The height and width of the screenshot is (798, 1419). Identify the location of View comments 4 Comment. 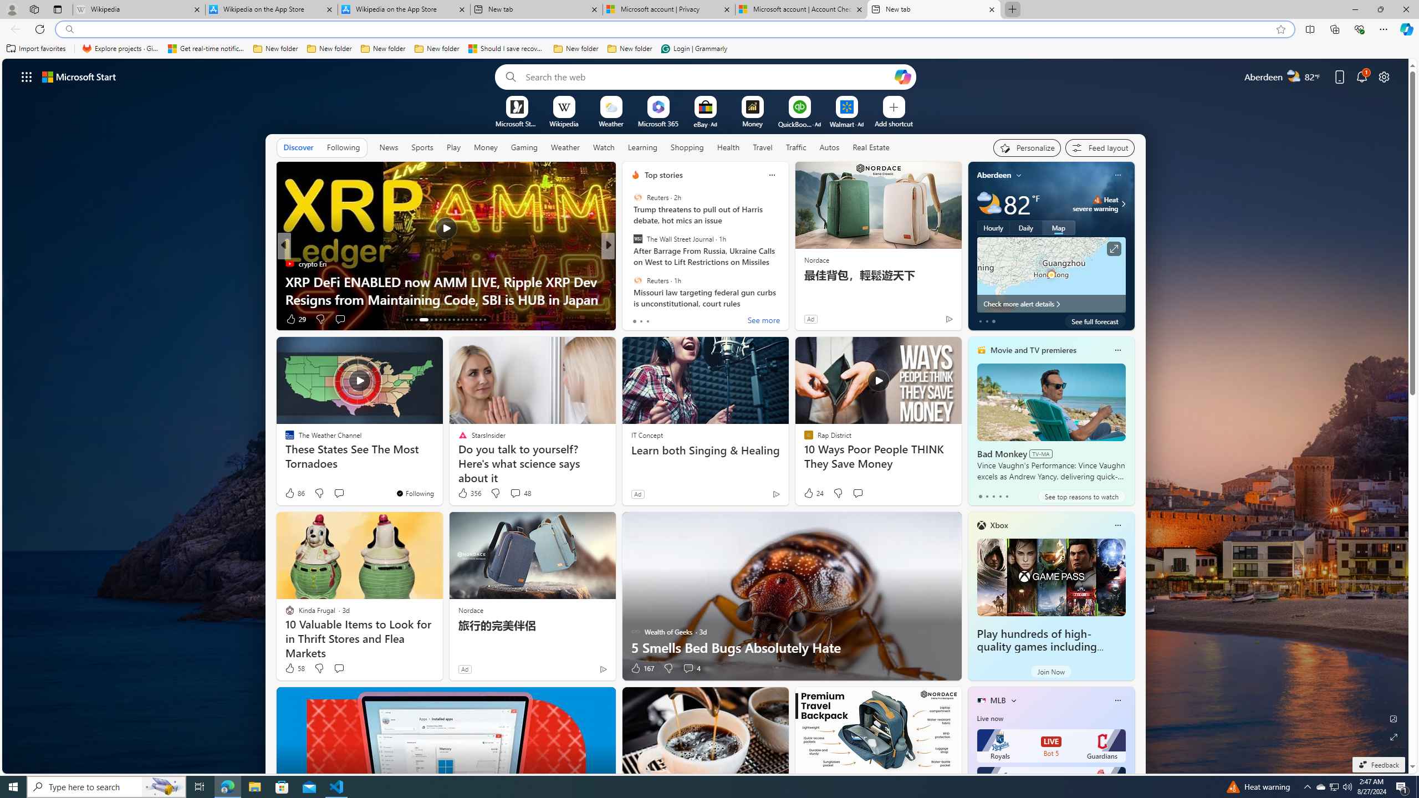
(692, 668).